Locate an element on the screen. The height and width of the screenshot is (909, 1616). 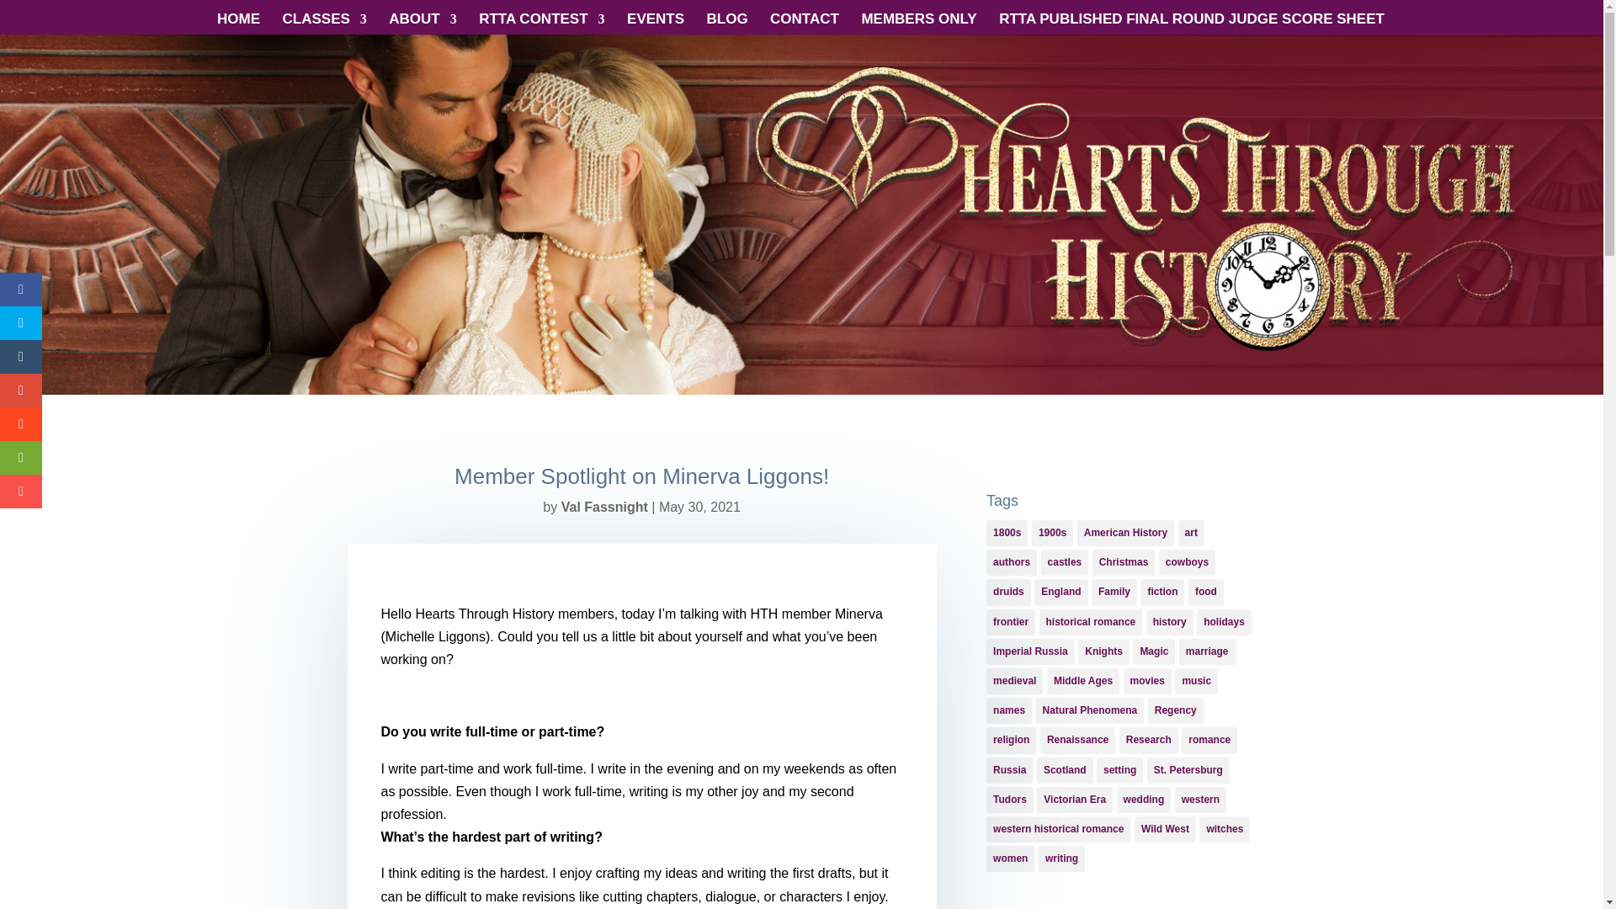
ABOUT is located at coordinates (423, 24).